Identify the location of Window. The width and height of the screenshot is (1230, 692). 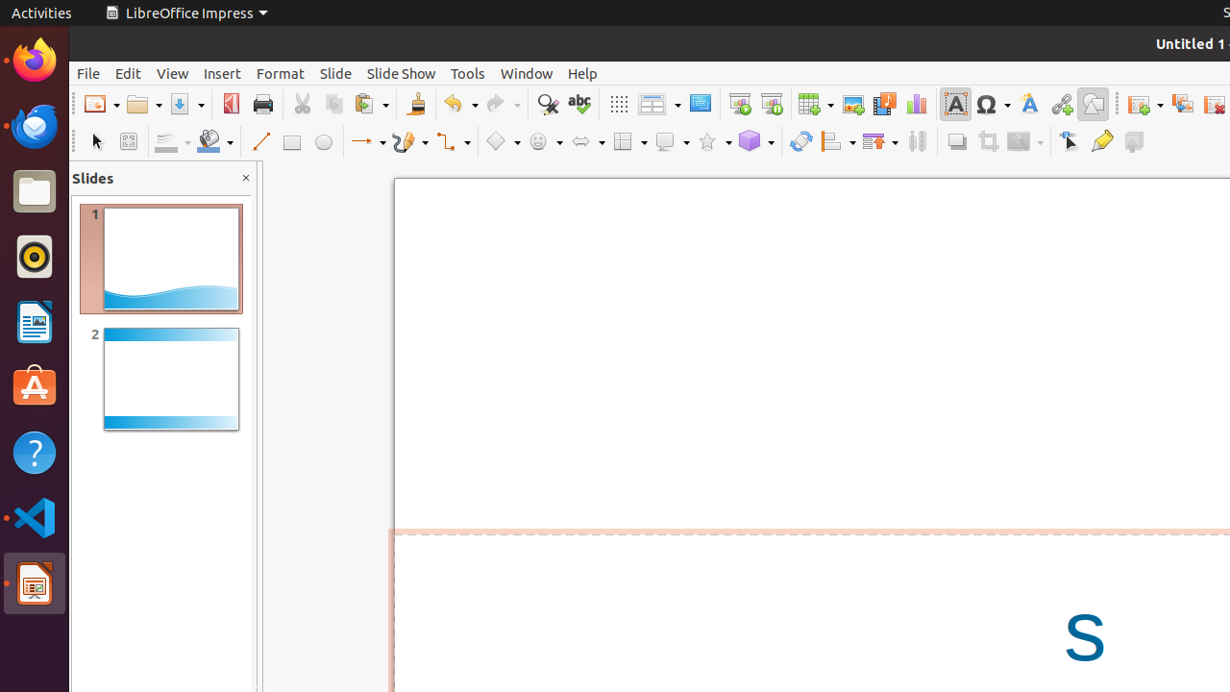
(527, 73).